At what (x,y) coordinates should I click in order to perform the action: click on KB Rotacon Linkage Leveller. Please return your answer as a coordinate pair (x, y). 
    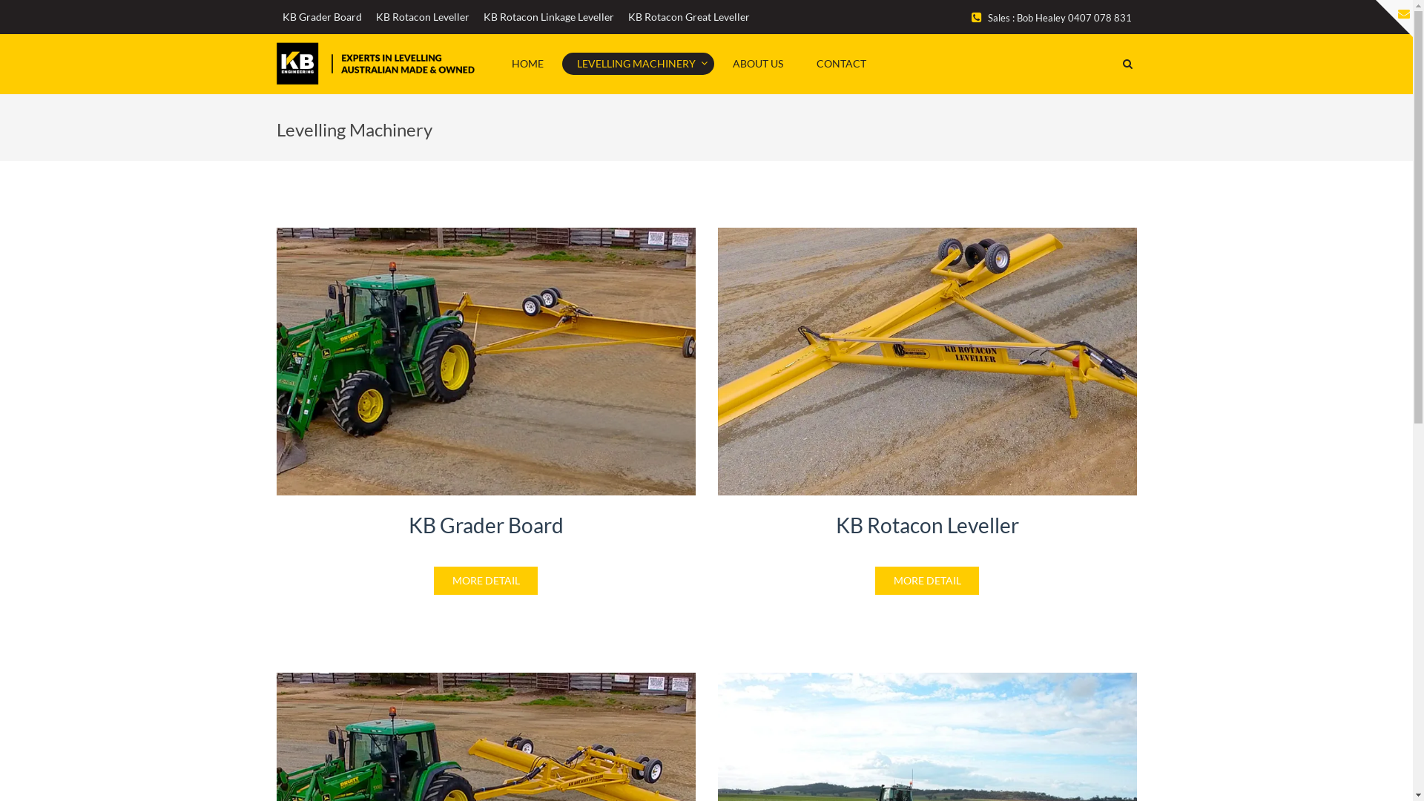
    Looking at the image, I should click on (549, 16).